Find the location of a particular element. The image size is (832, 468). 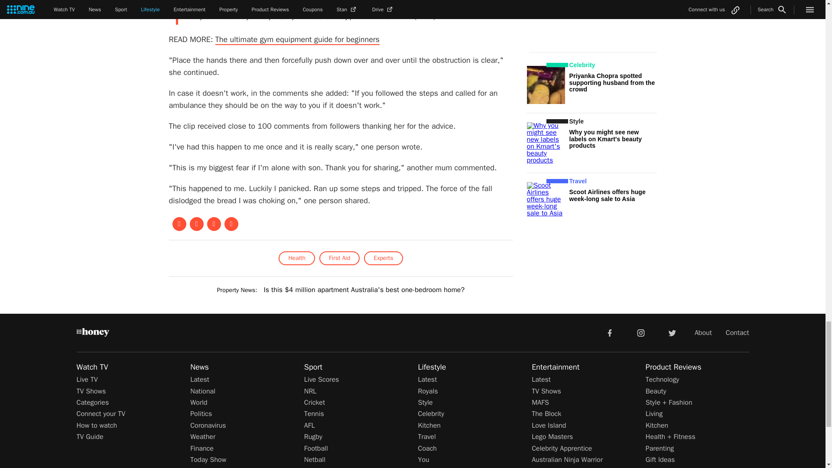

First Aid is located at coordinates (339, 258).